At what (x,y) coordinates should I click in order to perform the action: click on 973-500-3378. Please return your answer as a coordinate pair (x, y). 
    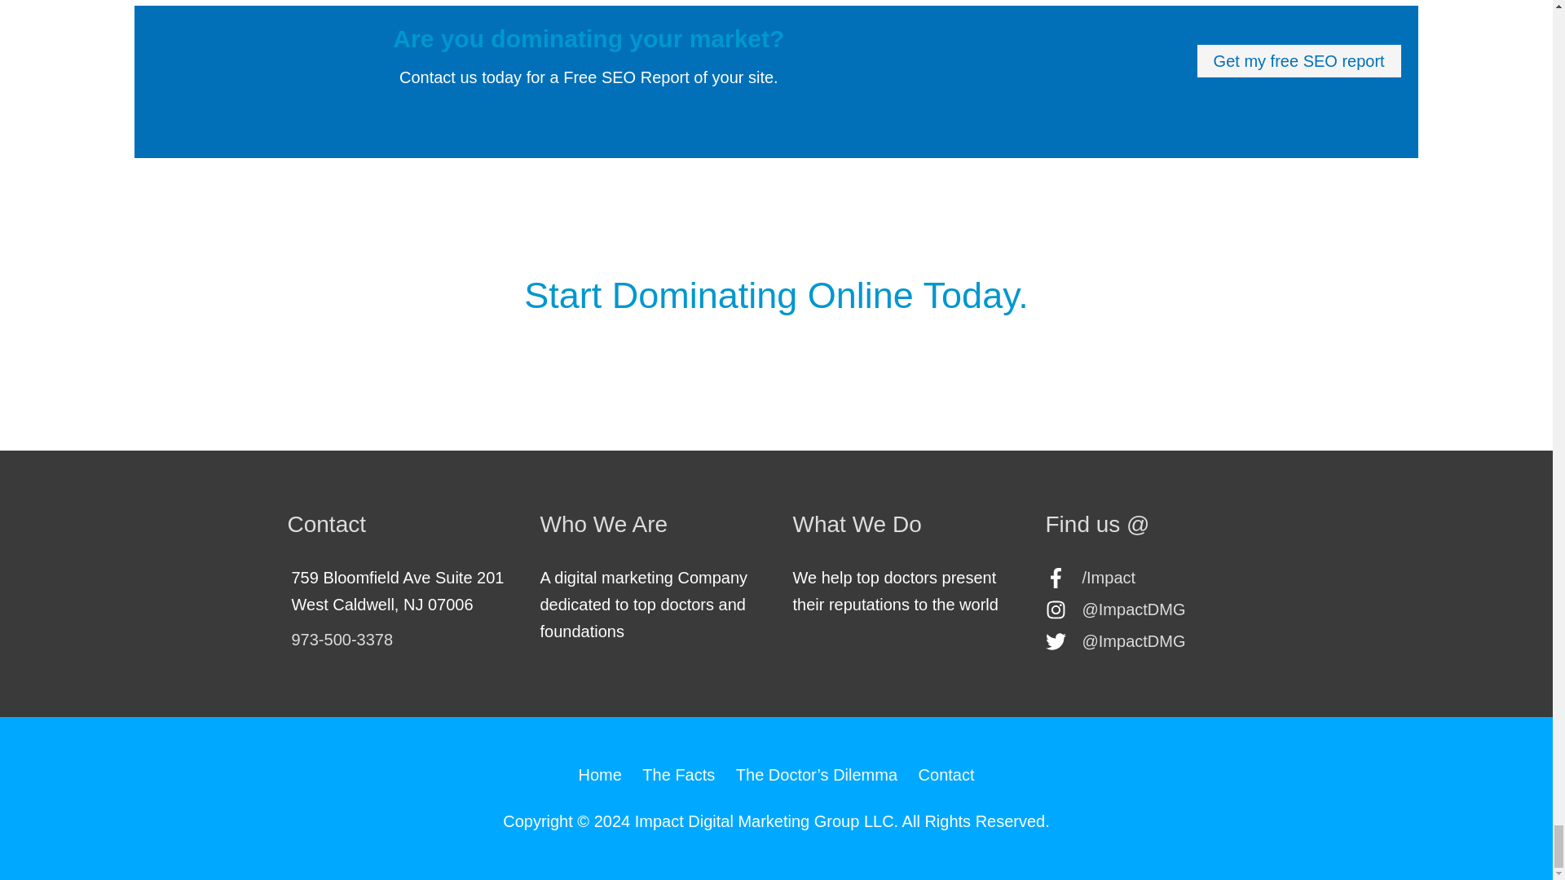
    Looking at the image, I should click on (342, 639).